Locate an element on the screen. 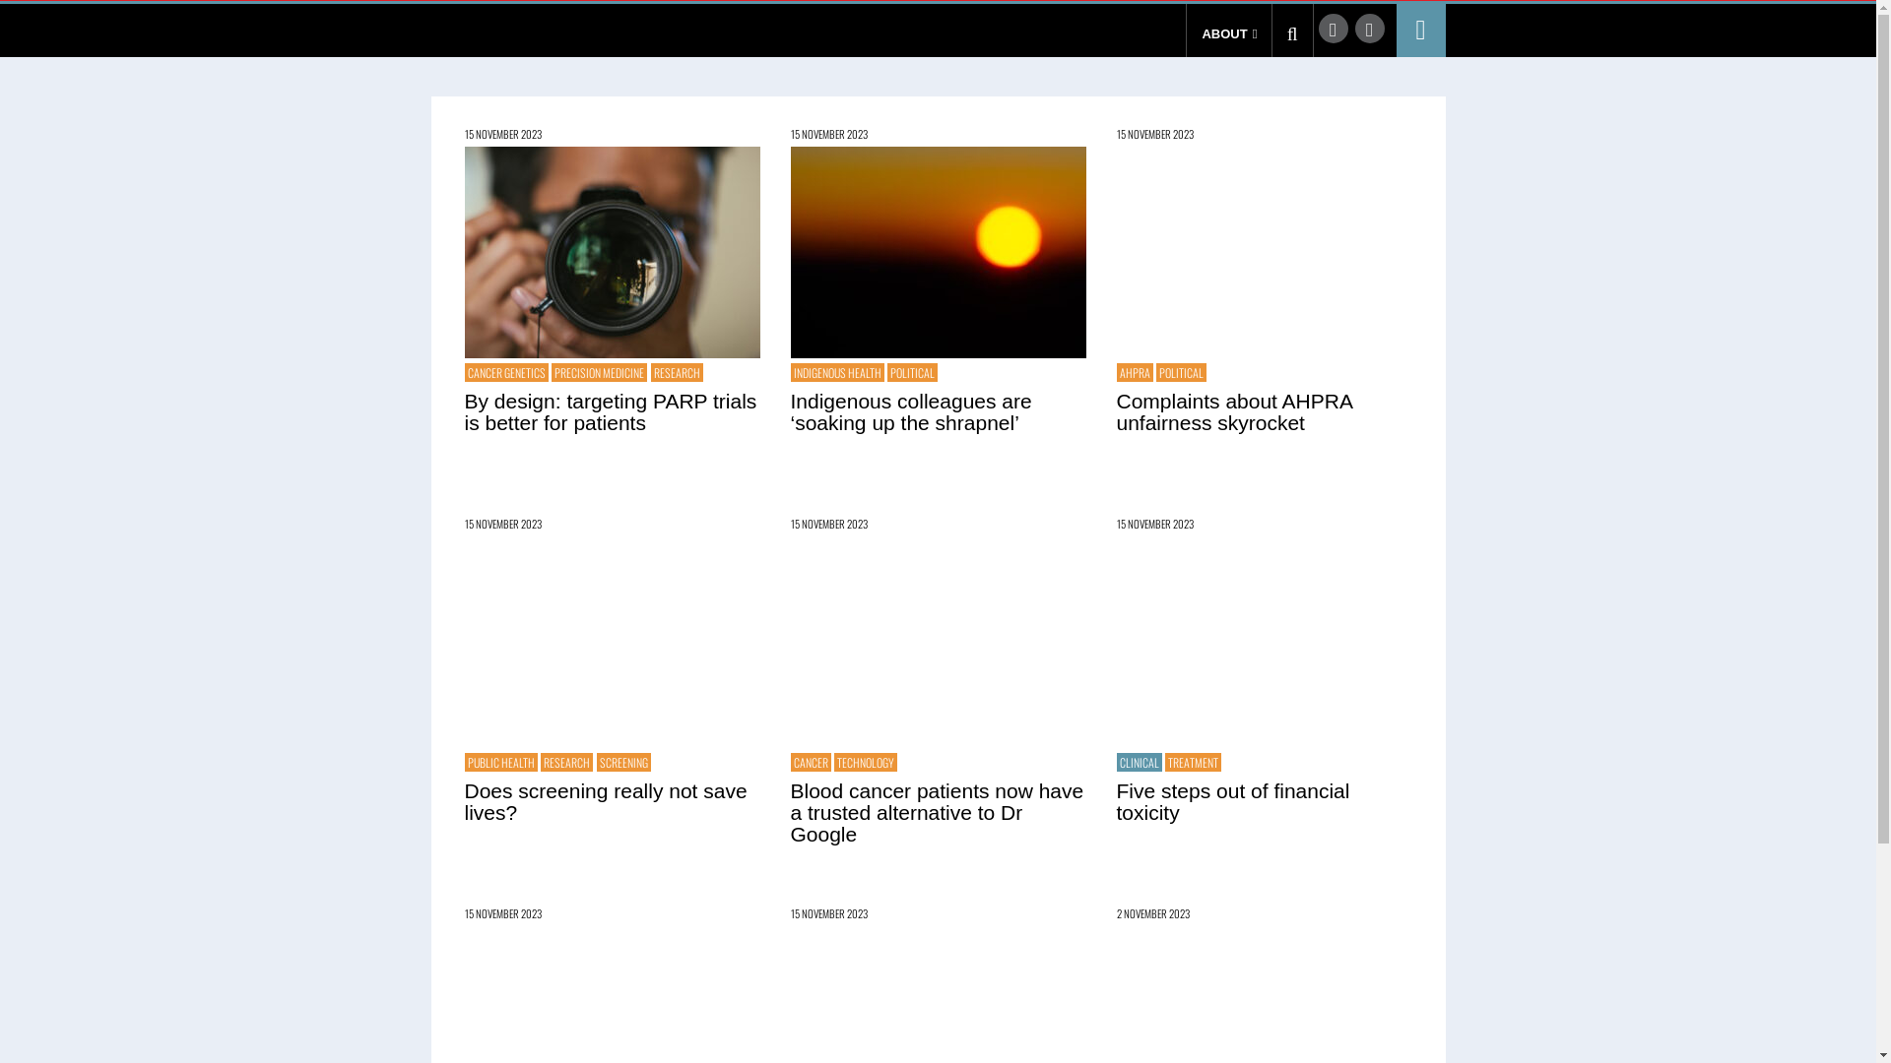  POLITICAL is located at coordinates (1182, 372).